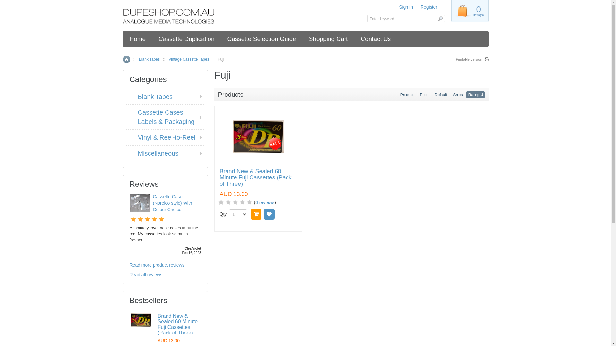  I want to click on Sales, so click(458, 95).